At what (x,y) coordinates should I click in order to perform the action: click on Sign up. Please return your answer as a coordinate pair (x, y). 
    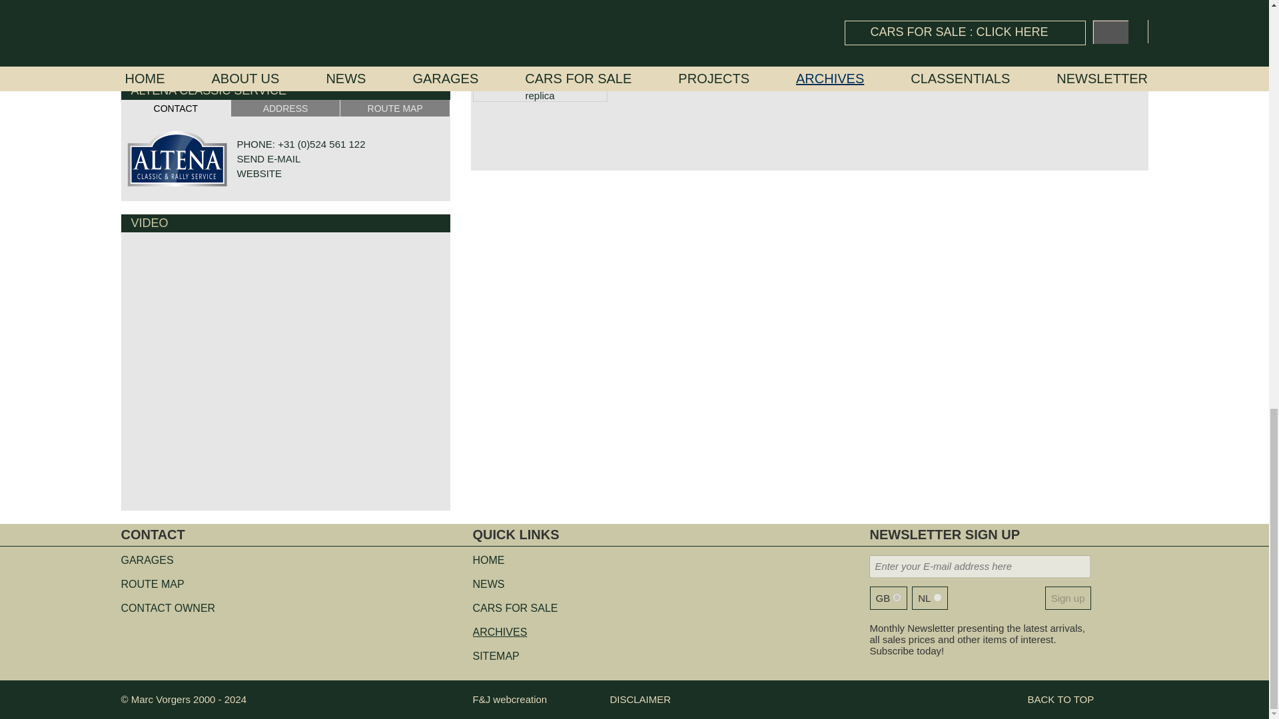
    Looking at the image, I should click on (1068, 598).